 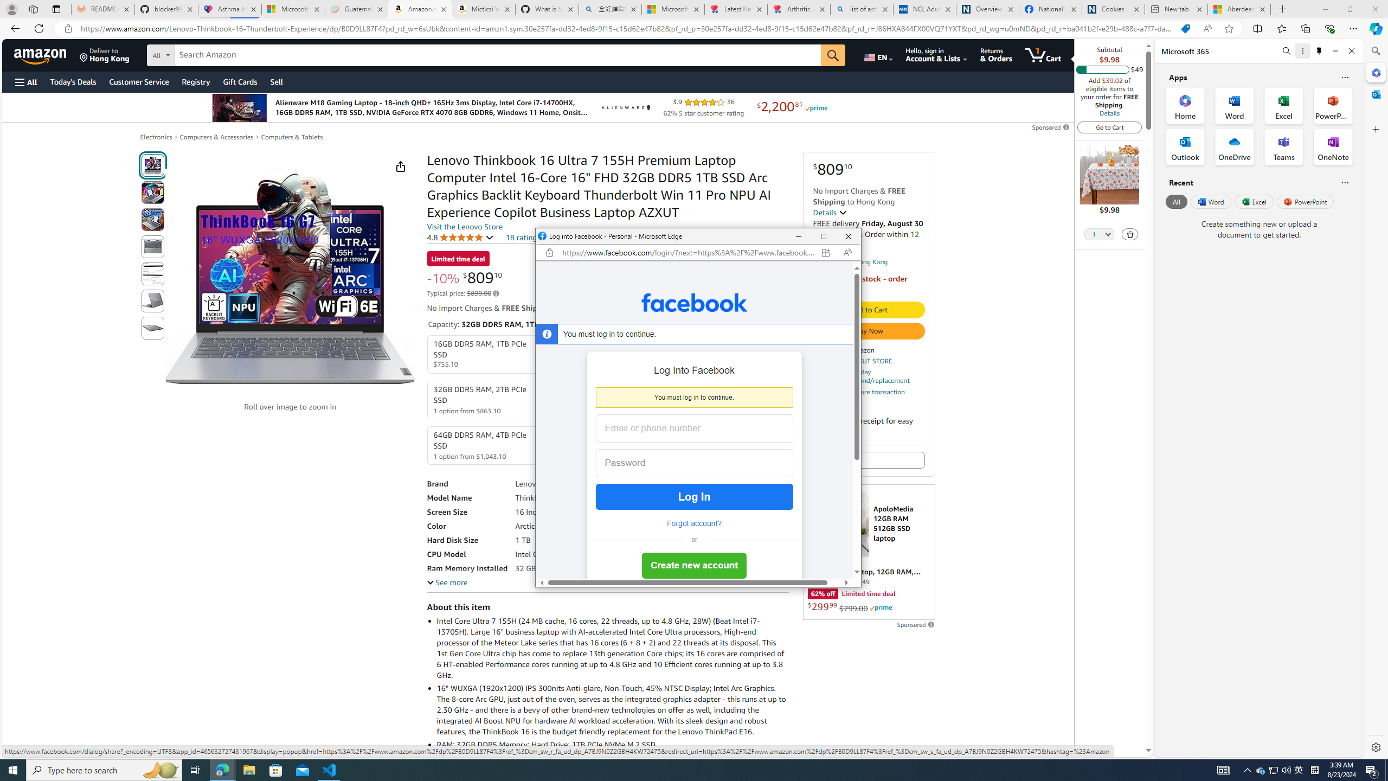 What do you see at coordinates (878, 55) in the screenshot?
I see `Search Amazon` at bounding box center [878, 55].